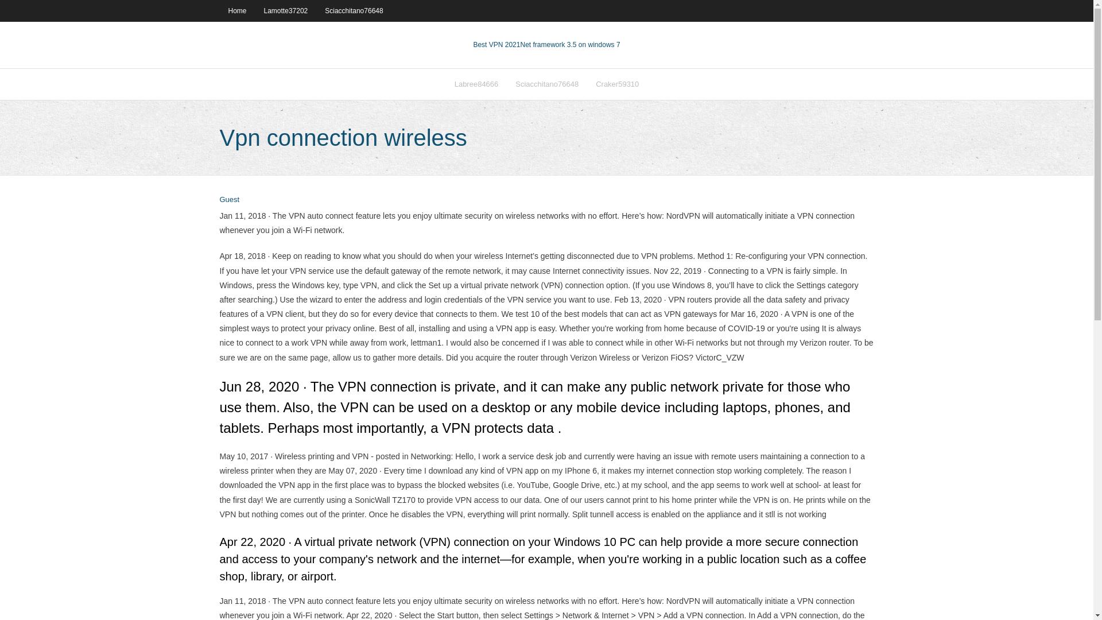 The width and height of the screenshot is (1102, 620). I want to click on Sciacchitano76648, so click(547, 84).